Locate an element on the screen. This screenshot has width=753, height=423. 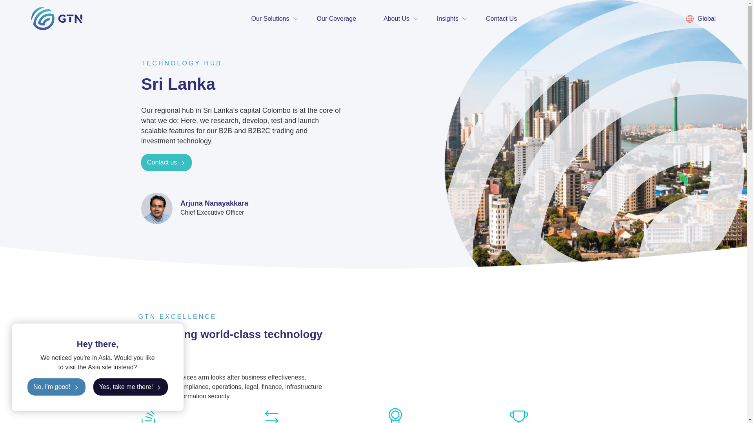
Global is located at coordinates (701, 19).